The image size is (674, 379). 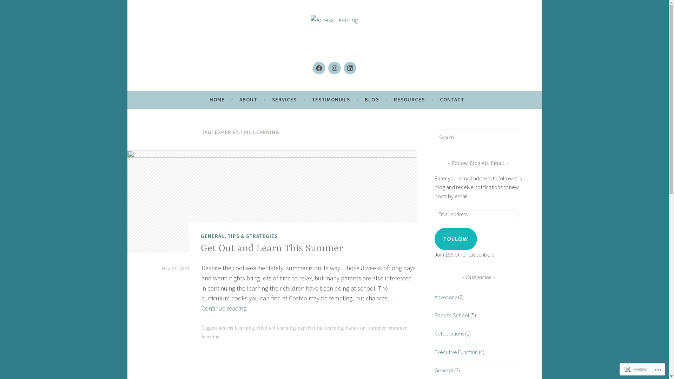 I want to click on FOLLOW, so click(x=456, y=239).